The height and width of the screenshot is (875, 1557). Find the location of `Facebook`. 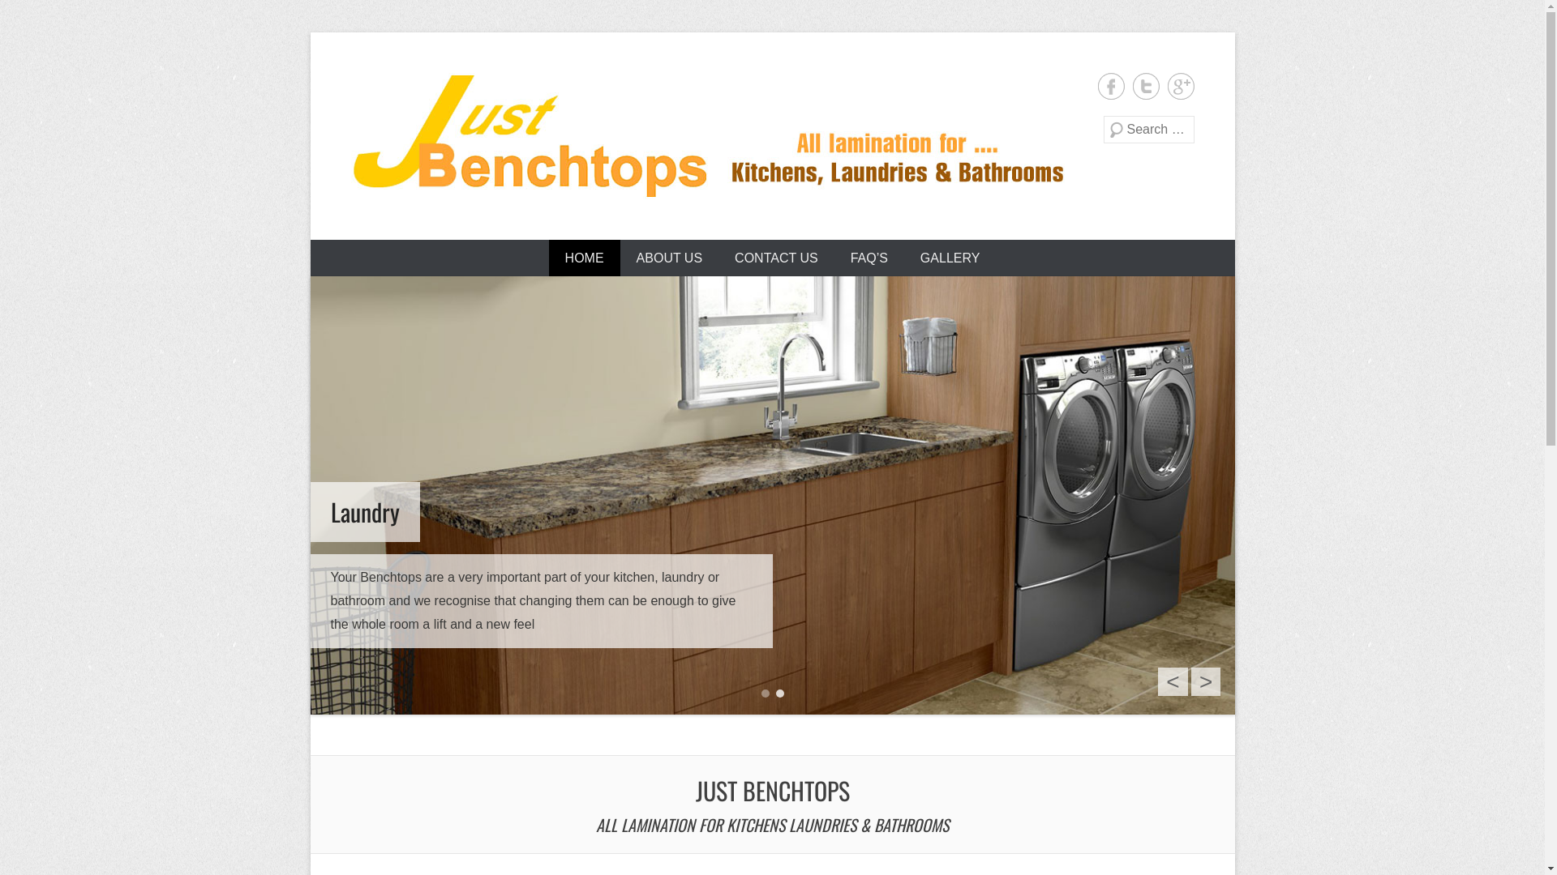

Facebook is located at coordinates (1111, 86).